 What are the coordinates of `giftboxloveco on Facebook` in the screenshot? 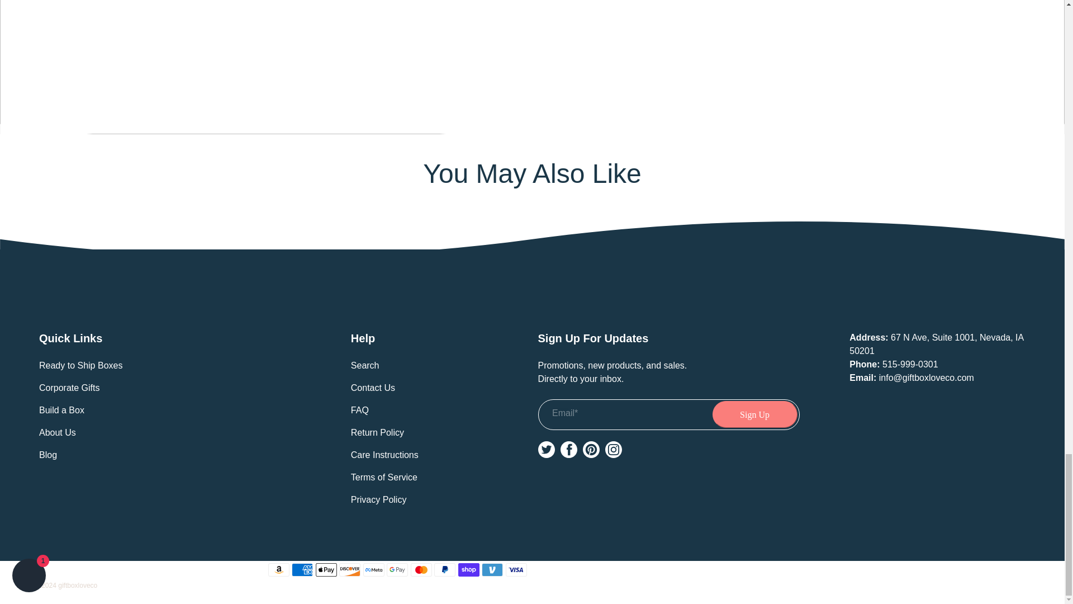 It's located at (568, 450).